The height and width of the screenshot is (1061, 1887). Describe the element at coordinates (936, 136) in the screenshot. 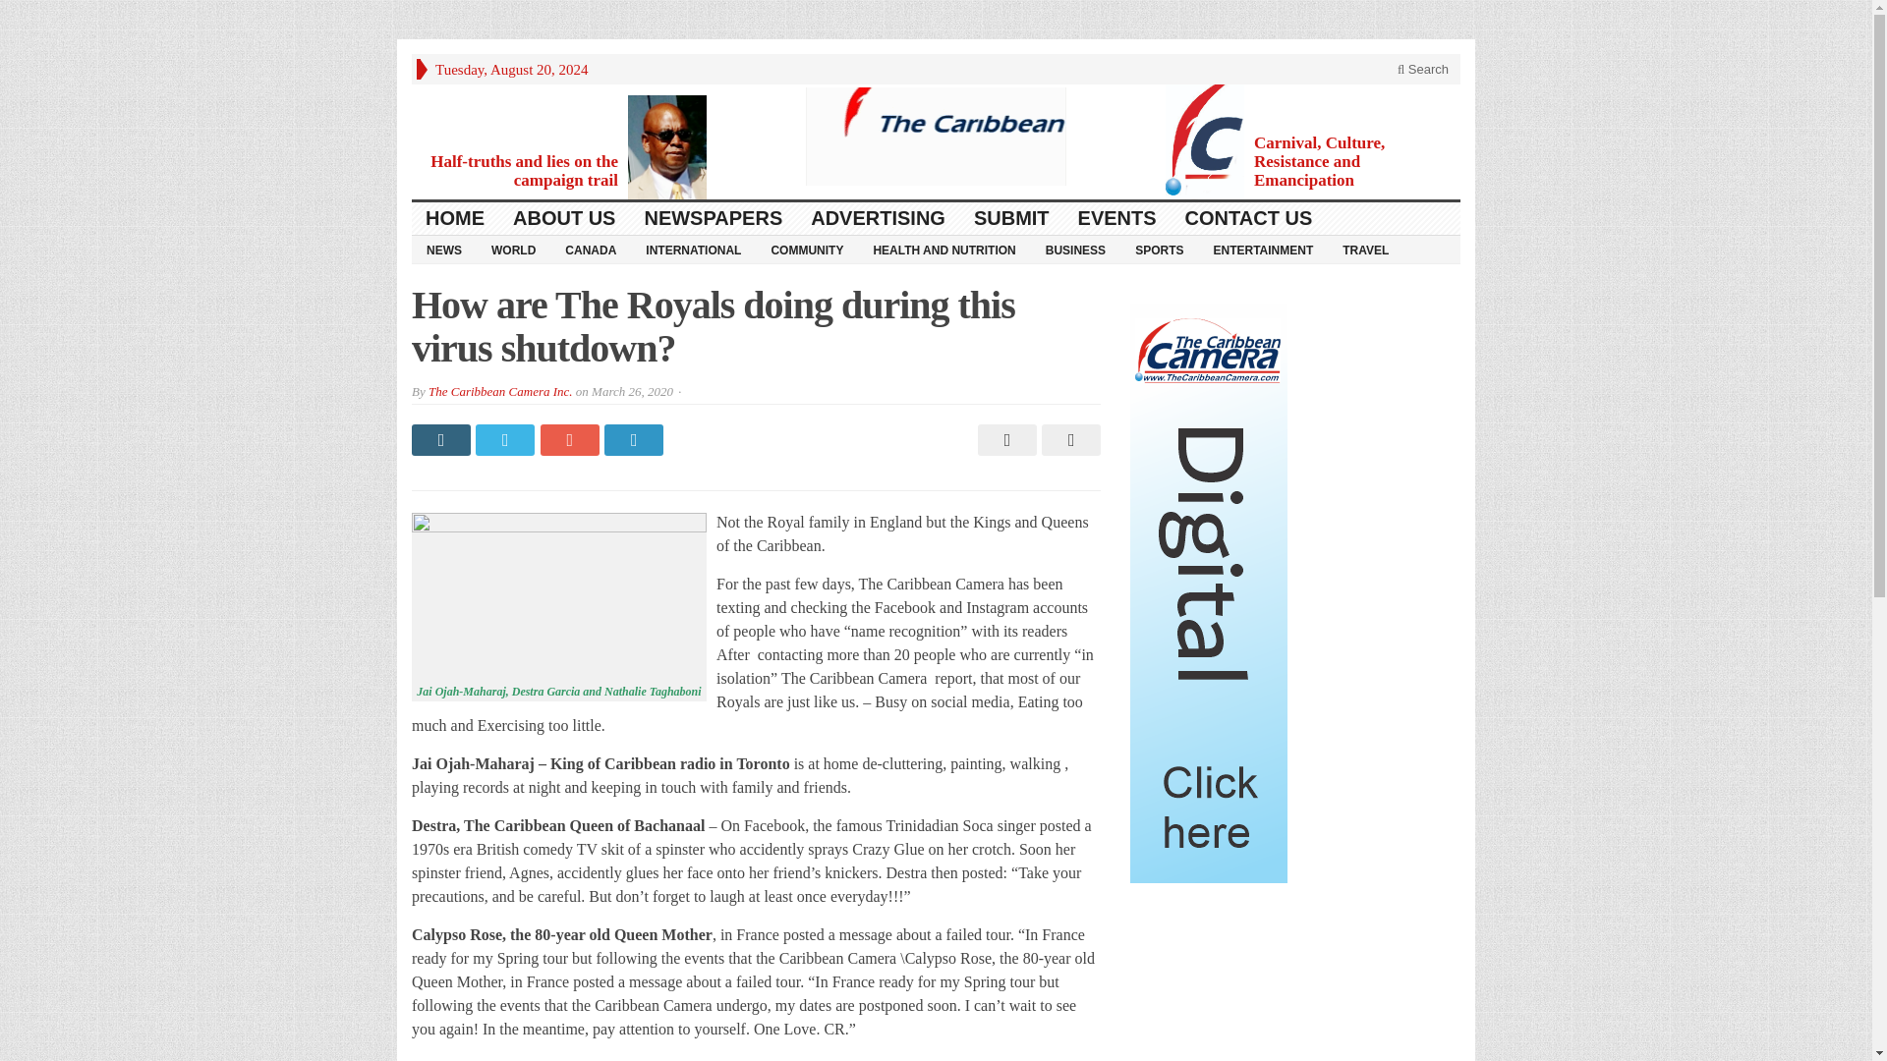

I see `The Caribbean Camera` at that location.